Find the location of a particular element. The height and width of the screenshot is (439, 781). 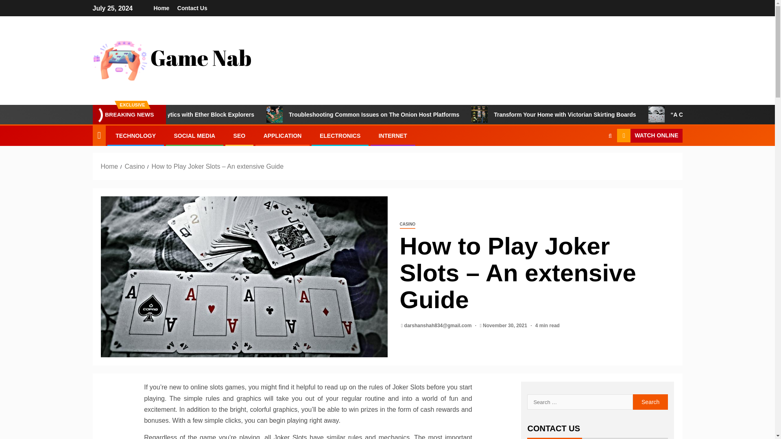

Transform Your Home with Victorian Skirting Boards is located at coordinates (619, 115).